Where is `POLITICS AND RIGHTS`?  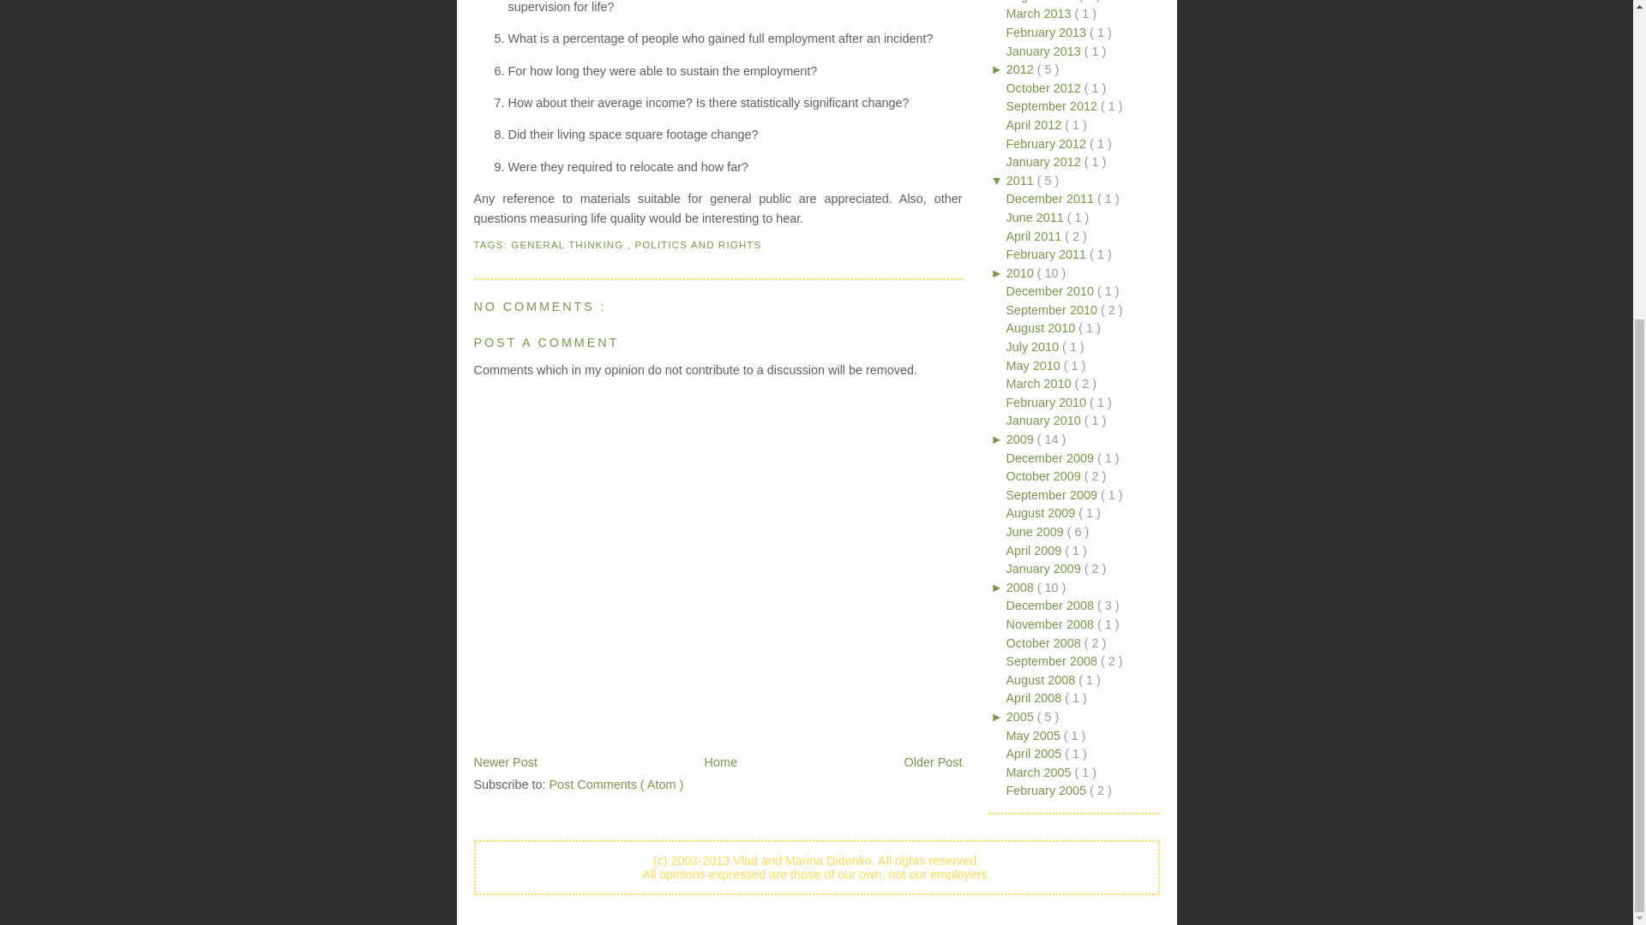
POLITICS AND RIGHTS is located at coordinates (697, 244).